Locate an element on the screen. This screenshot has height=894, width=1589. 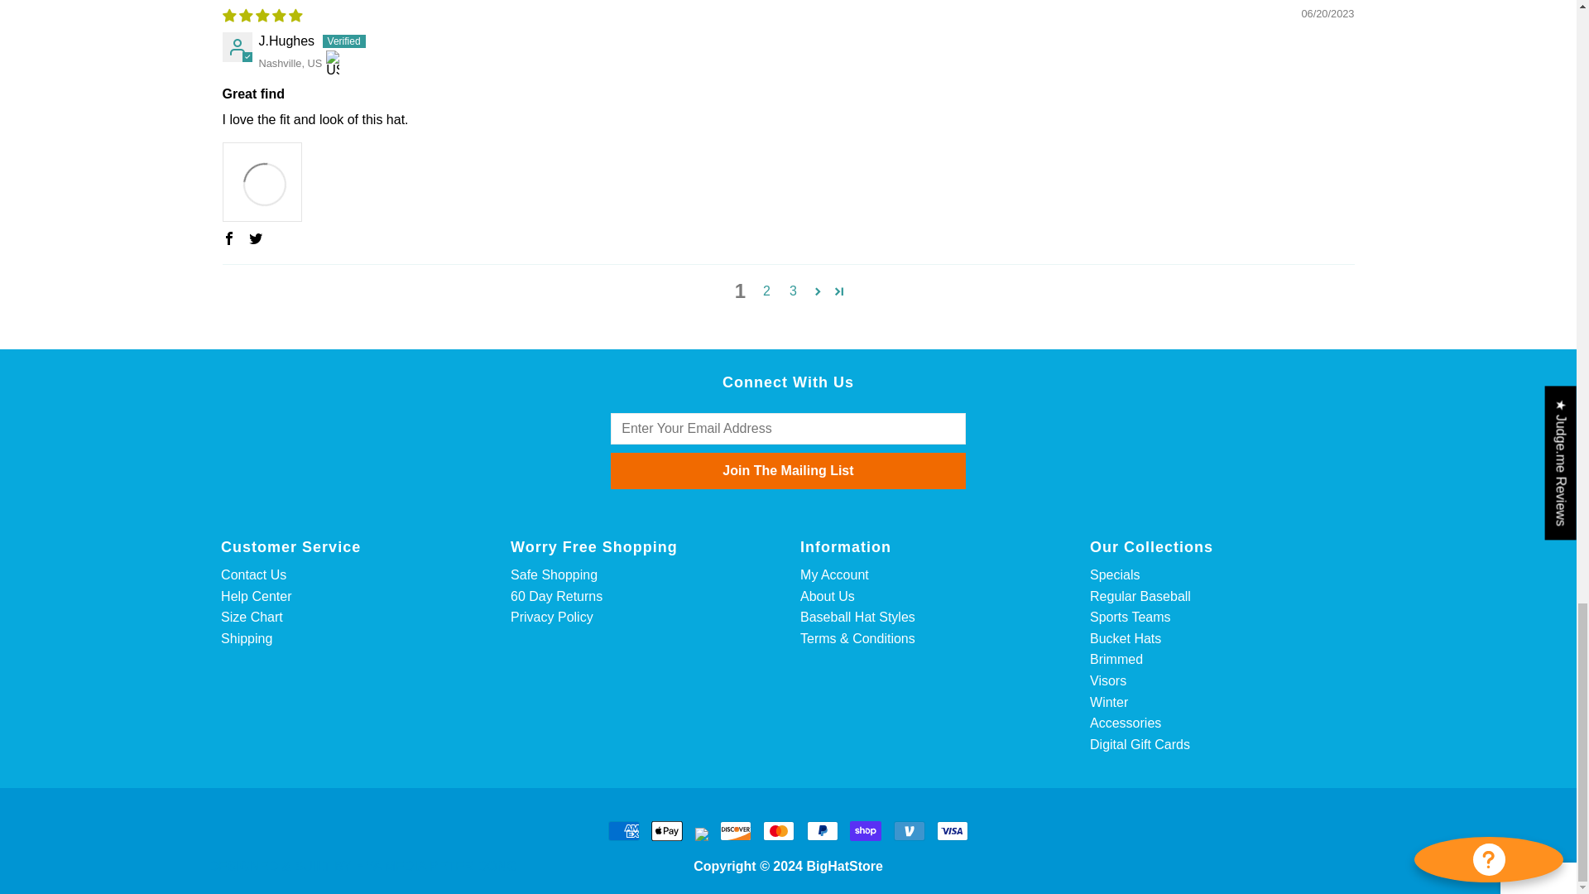
Facebook is located at coordinates (228, 238).